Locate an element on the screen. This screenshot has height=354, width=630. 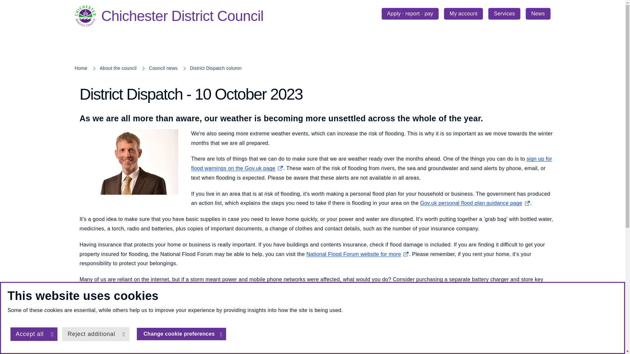
News is located at coordinates (537, 14).